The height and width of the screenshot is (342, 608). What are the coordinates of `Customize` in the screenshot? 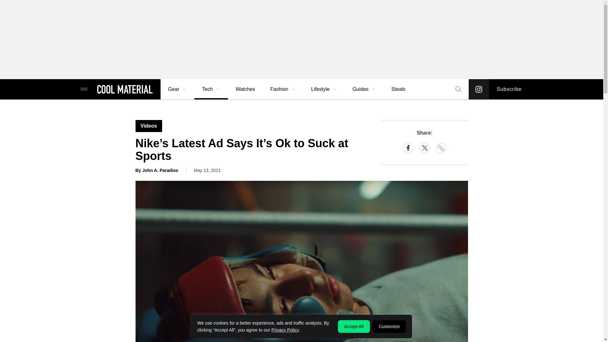 It's located at (389, 326).